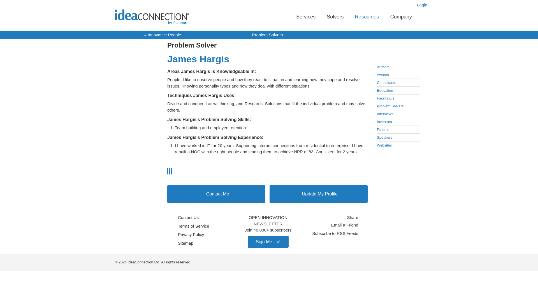 The width and height of the screenshot is (538, 302). What do you see at coordinates (191, 235) in the screenshot?
I see `Privacy Policy` at bounding box center [191, 235].